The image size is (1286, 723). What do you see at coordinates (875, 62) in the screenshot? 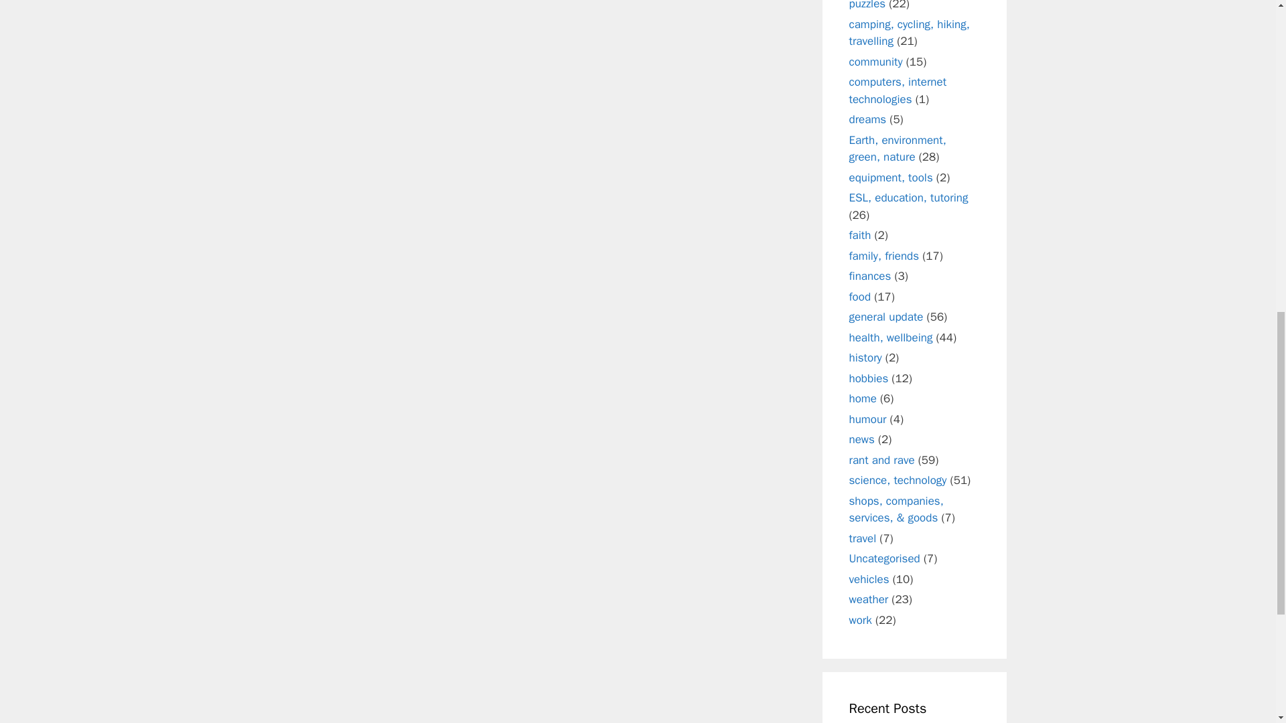
I see `community` at bounding box center [875, 62].